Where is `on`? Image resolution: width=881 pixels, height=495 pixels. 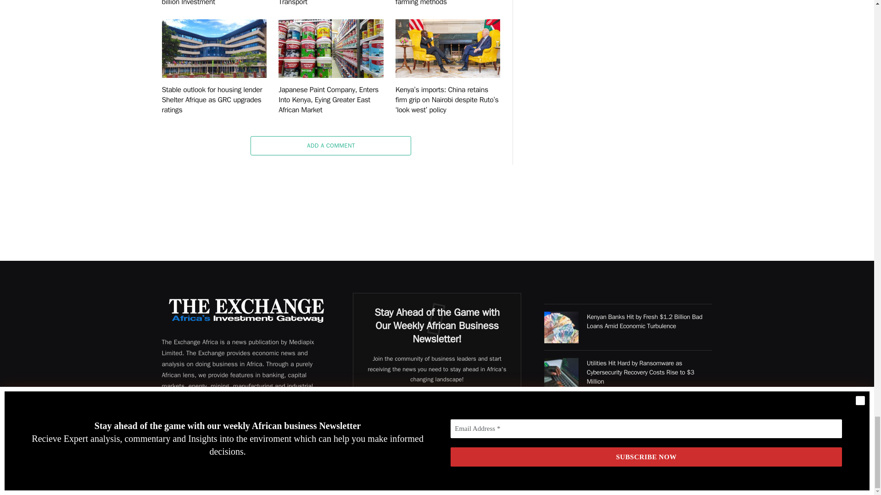
on is located at coordinates (378, 452).